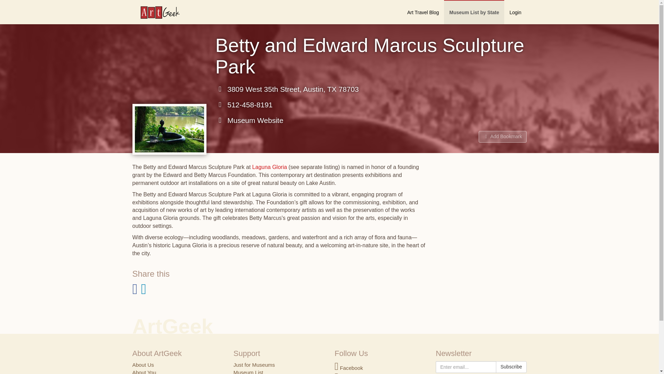 Image resolution: width=664 pixels, height=374 pixels. Describe the element at coordinates (423, 12) in the screenshot. I see `Art Travel Blog` at that location.